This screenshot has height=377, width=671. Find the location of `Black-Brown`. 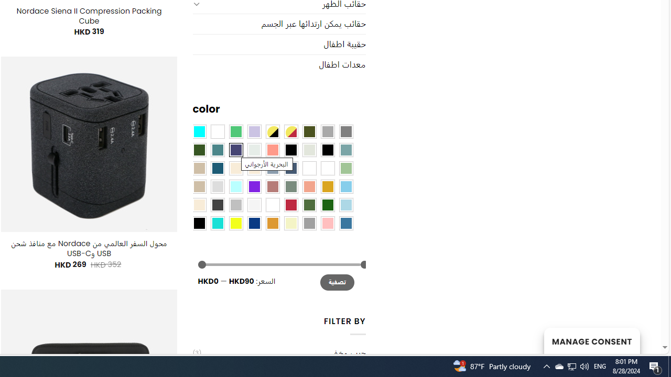

Black-Brown is located at coordinates (327, 149).